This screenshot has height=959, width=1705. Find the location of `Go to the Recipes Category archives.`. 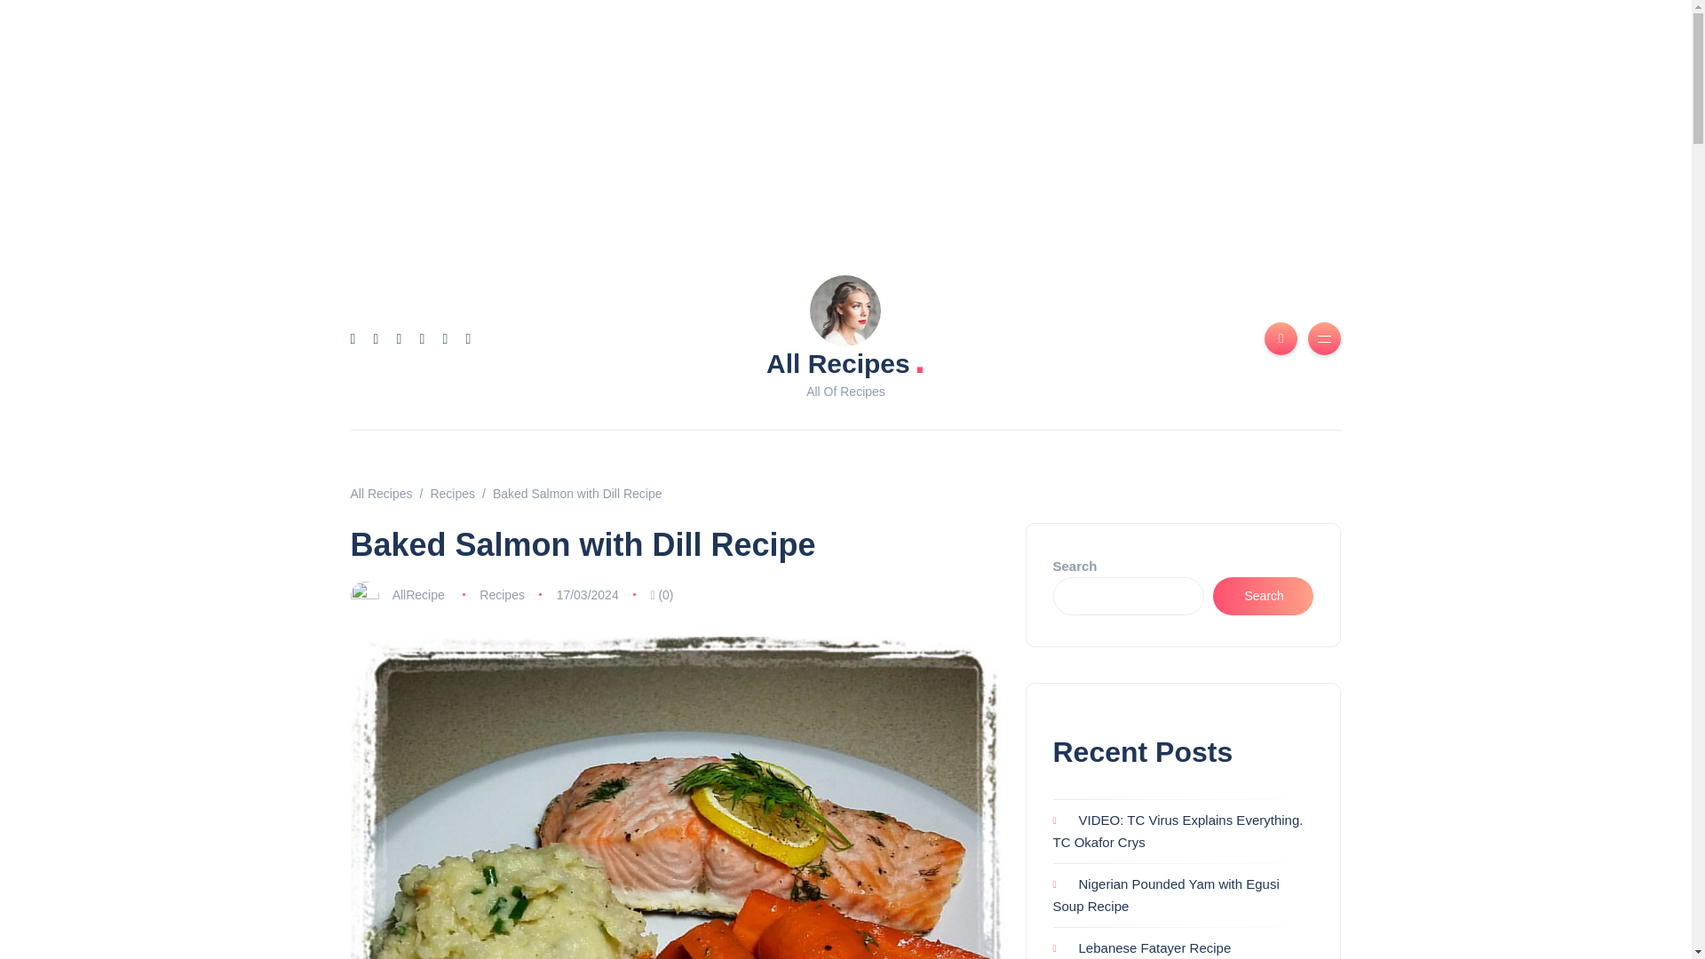

Go to the Recipes Category archives. is located at coordinates (452, 493).